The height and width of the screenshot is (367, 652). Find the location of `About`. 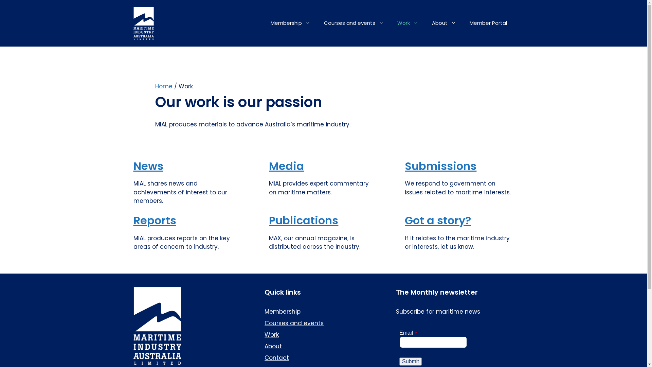

About is located at coordinates (273, 346).